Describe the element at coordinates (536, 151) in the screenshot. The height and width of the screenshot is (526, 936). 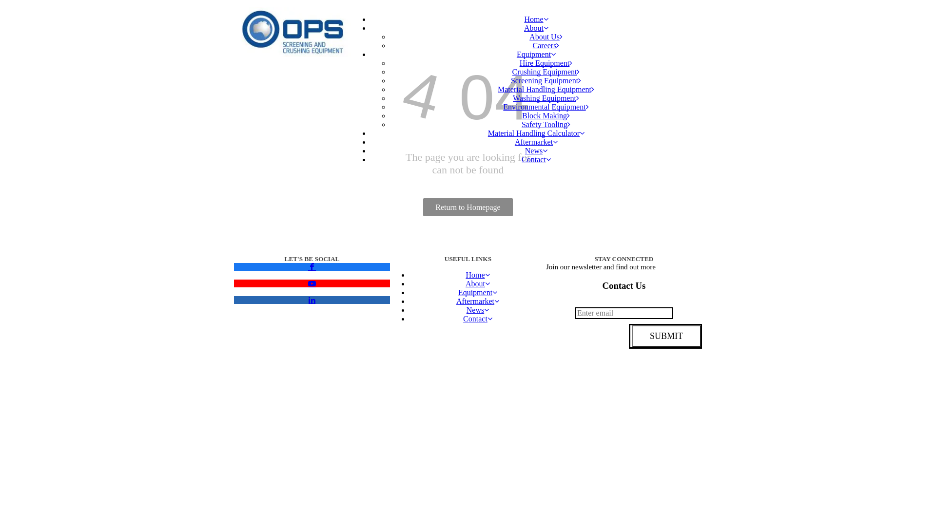
I see `News` at that location.